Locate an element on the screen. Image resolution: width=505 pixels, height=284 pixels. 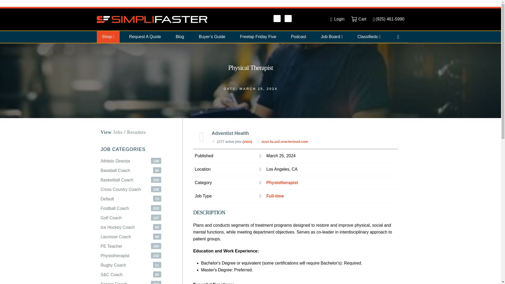
Job Board is located at coordinates (332, 37).